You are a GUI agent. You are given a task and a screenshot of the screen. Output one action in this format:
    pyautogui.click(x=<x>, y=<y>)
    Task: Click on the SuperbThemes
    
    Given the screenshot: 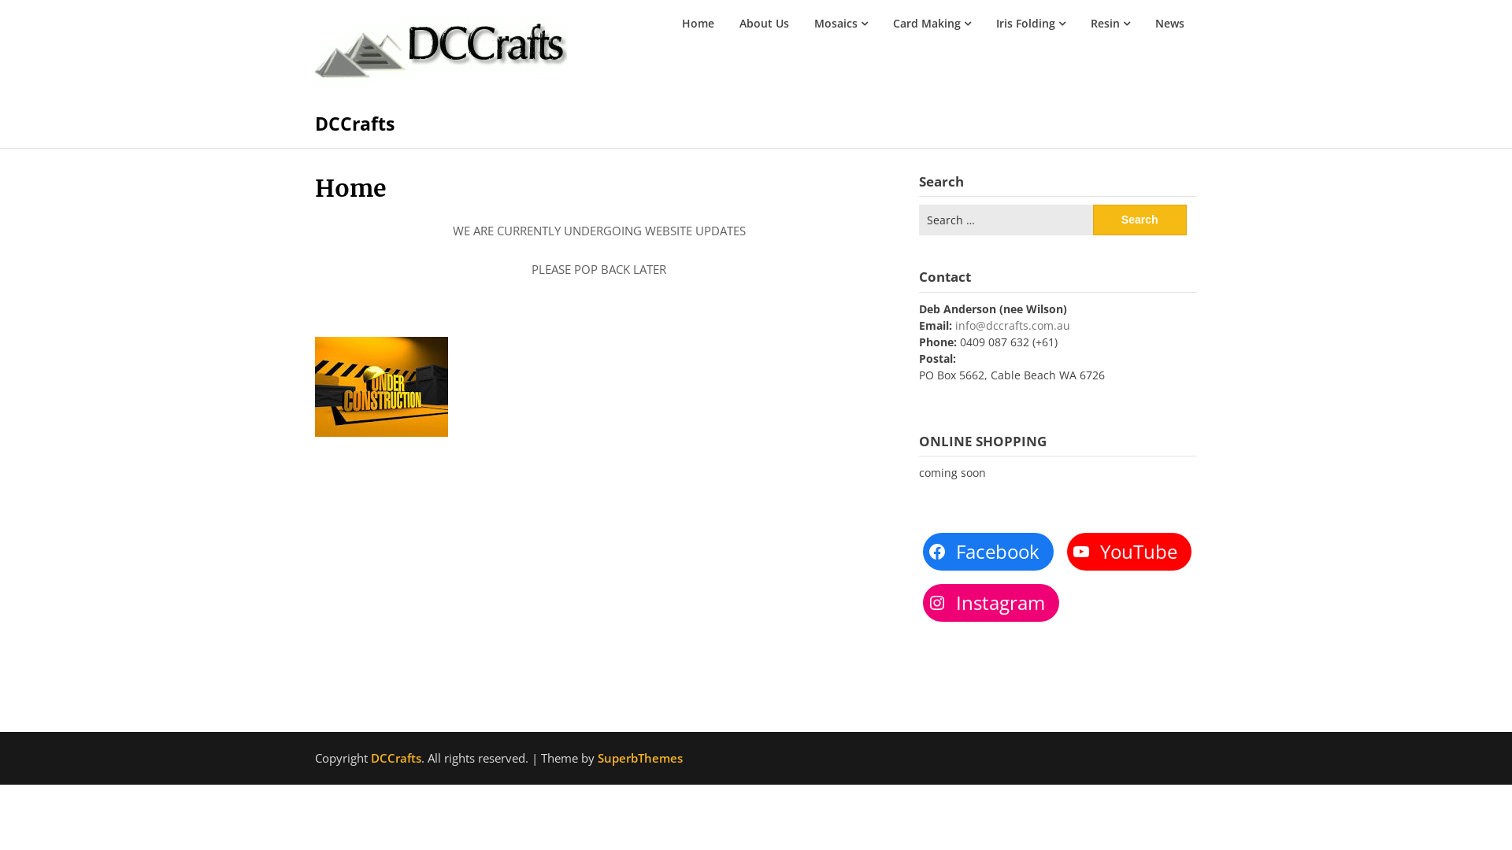 What is the action you would take?
    pyautogui.click(x=640, y=758)
    